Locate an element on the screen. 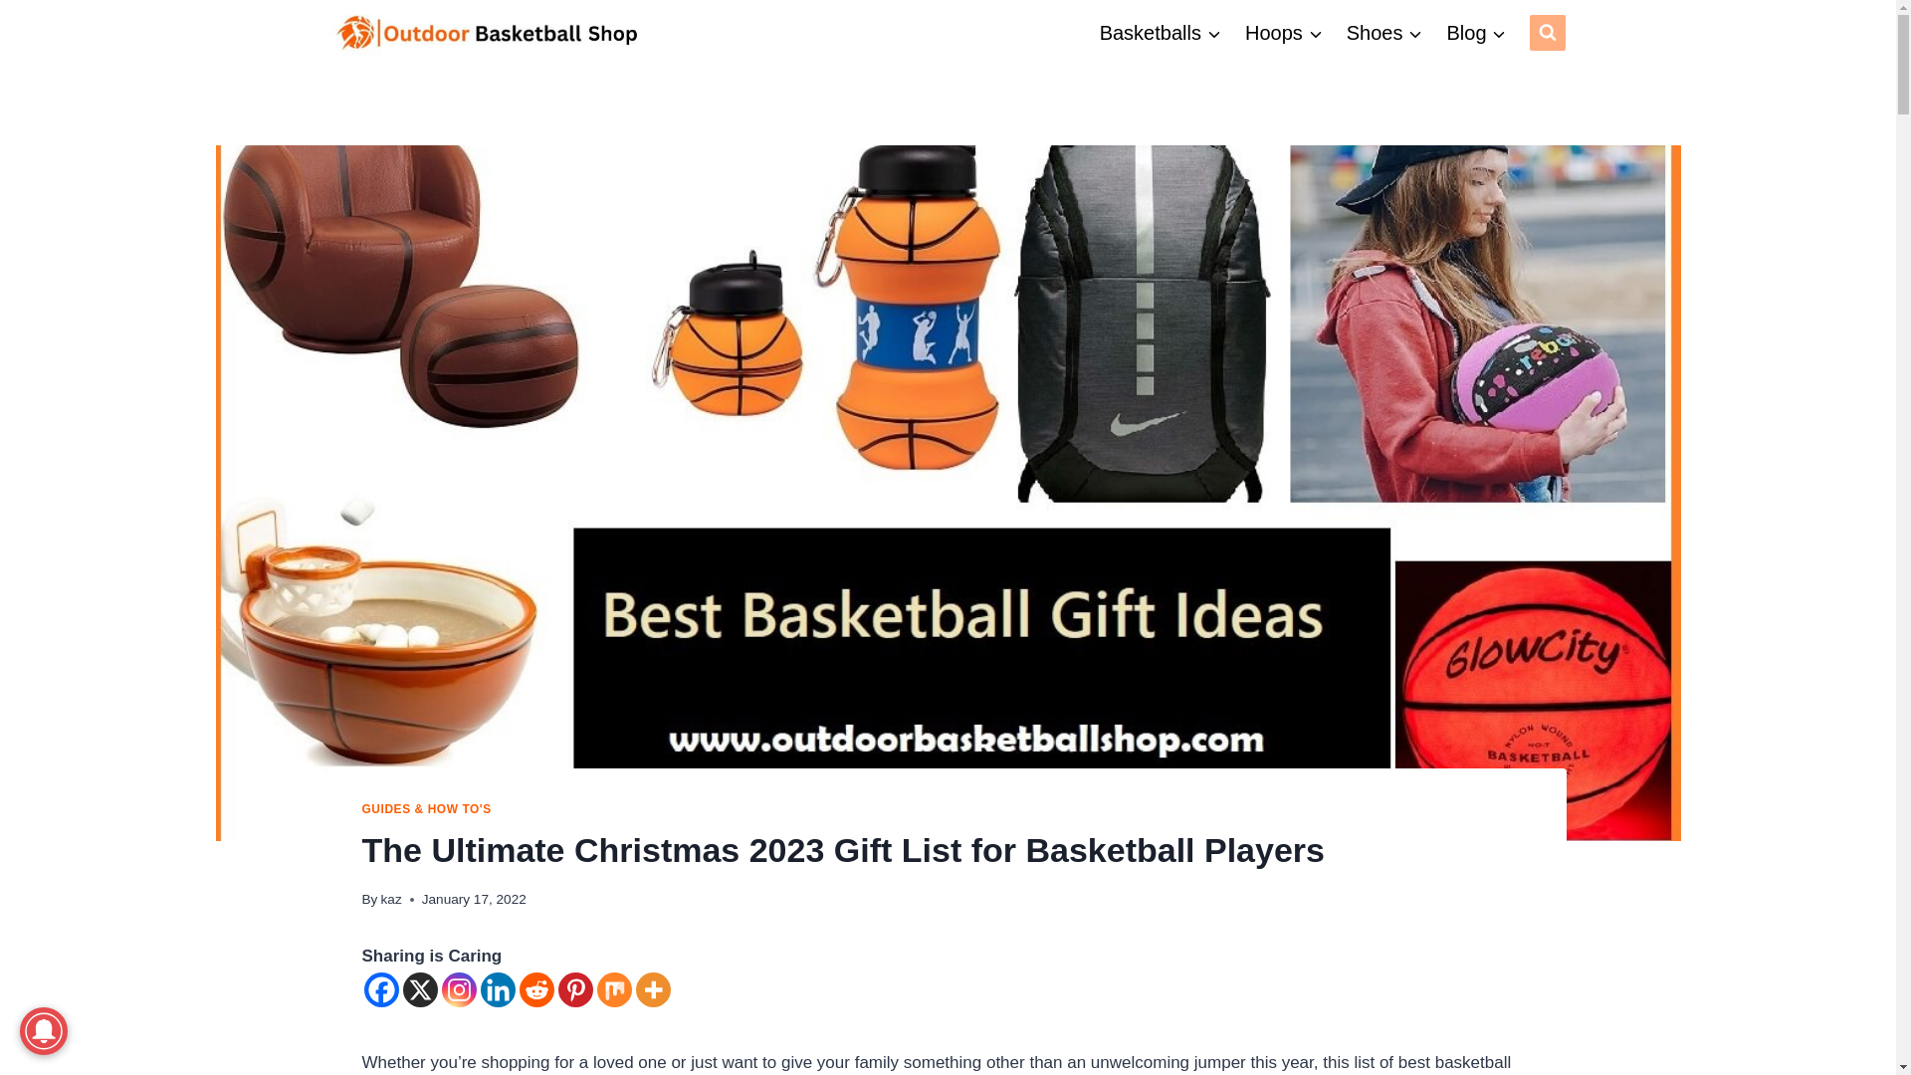 This screenshot has width=1911, height=1075. Shoes is located at coordinates (1383, 32).